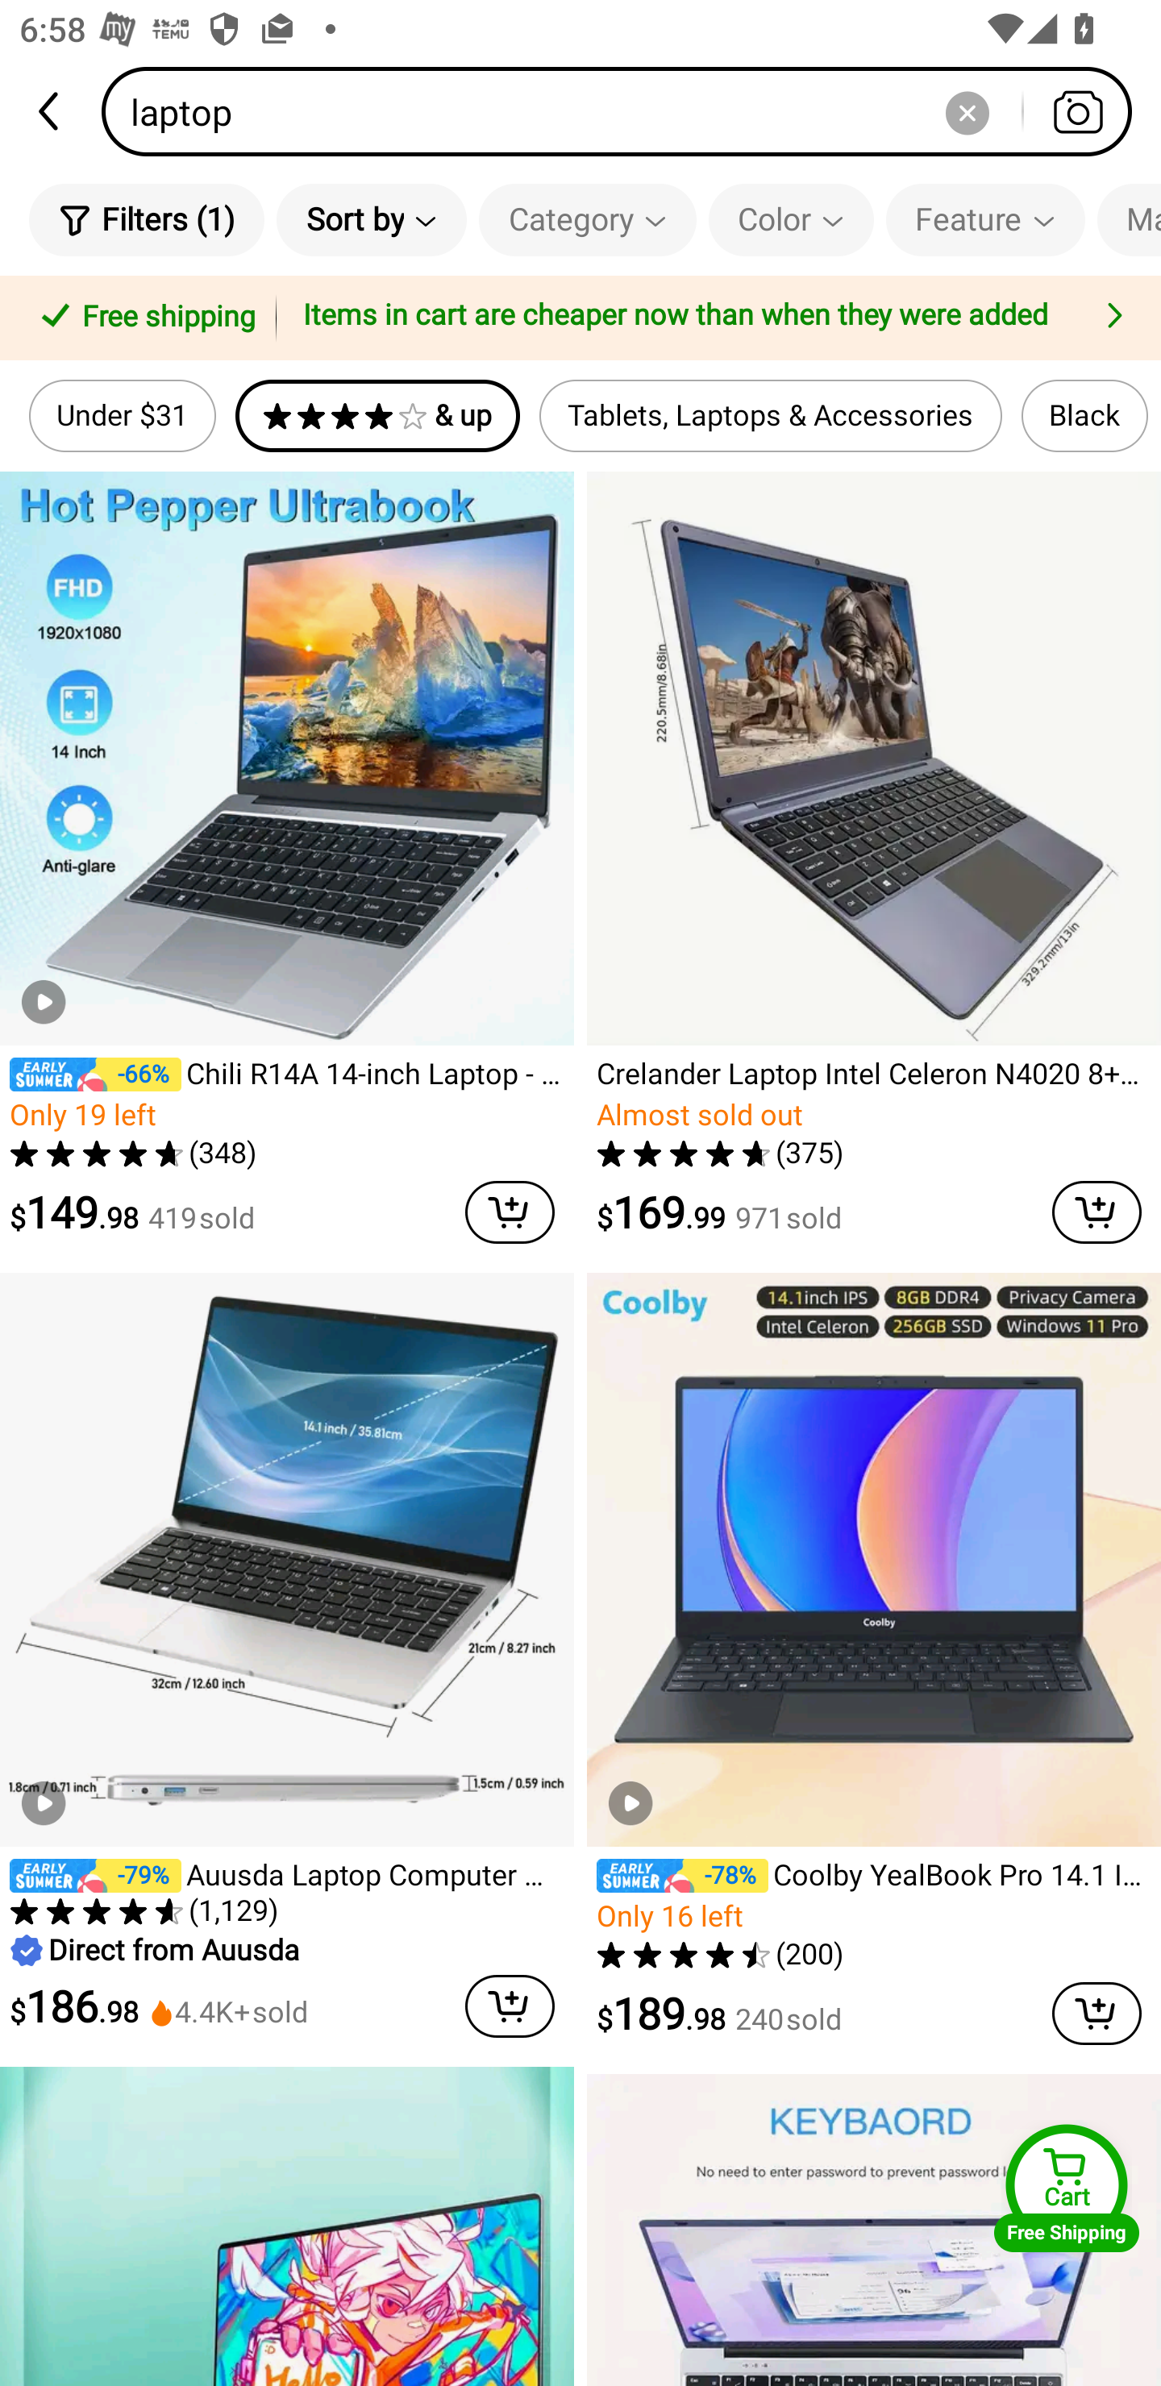 The image size is (1161, 2386). Describe the element at coordinates (510, 2006) in the screenshot. I see `cart delete` at that location.